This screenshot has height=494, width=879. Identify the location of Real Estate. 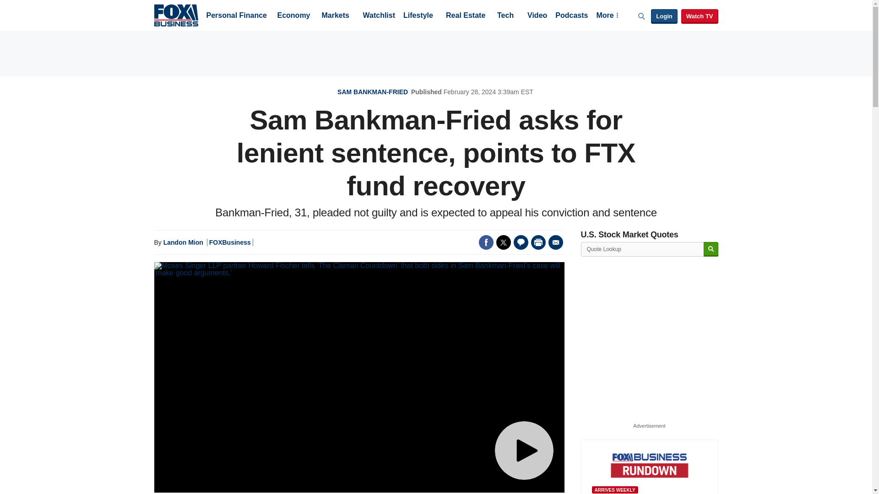
(465, 16).